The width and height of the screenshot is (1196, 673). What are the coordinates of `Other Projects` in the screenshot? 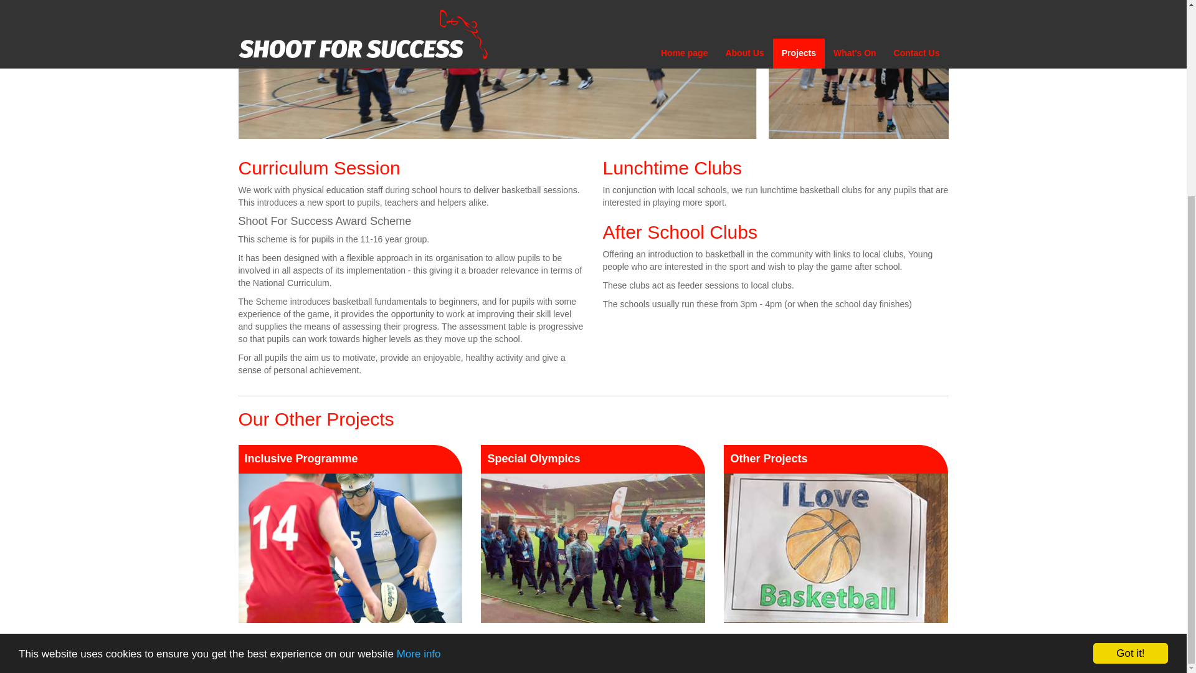 It's located at (836, 533).